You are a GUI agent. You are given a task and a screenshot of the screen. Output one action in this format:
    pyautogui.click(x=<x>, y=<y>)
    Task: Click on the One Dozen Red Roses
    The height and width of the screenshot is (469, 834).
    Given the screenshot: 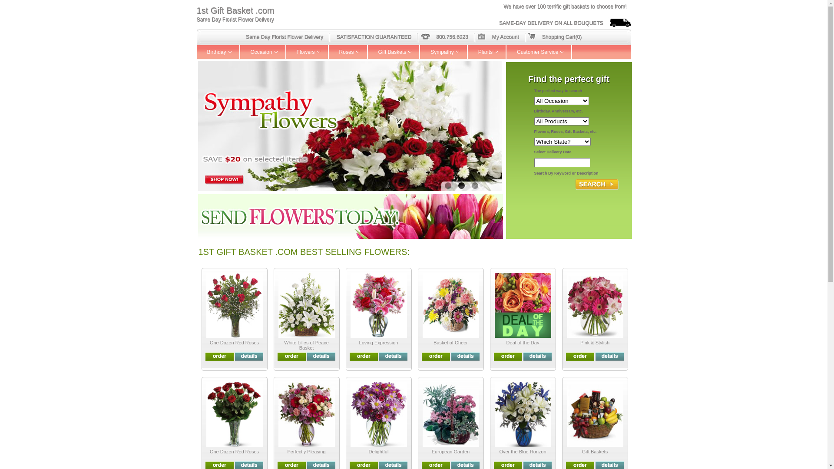 What is the action you would take?
    pyautogui.click(x=235, y=452)
    